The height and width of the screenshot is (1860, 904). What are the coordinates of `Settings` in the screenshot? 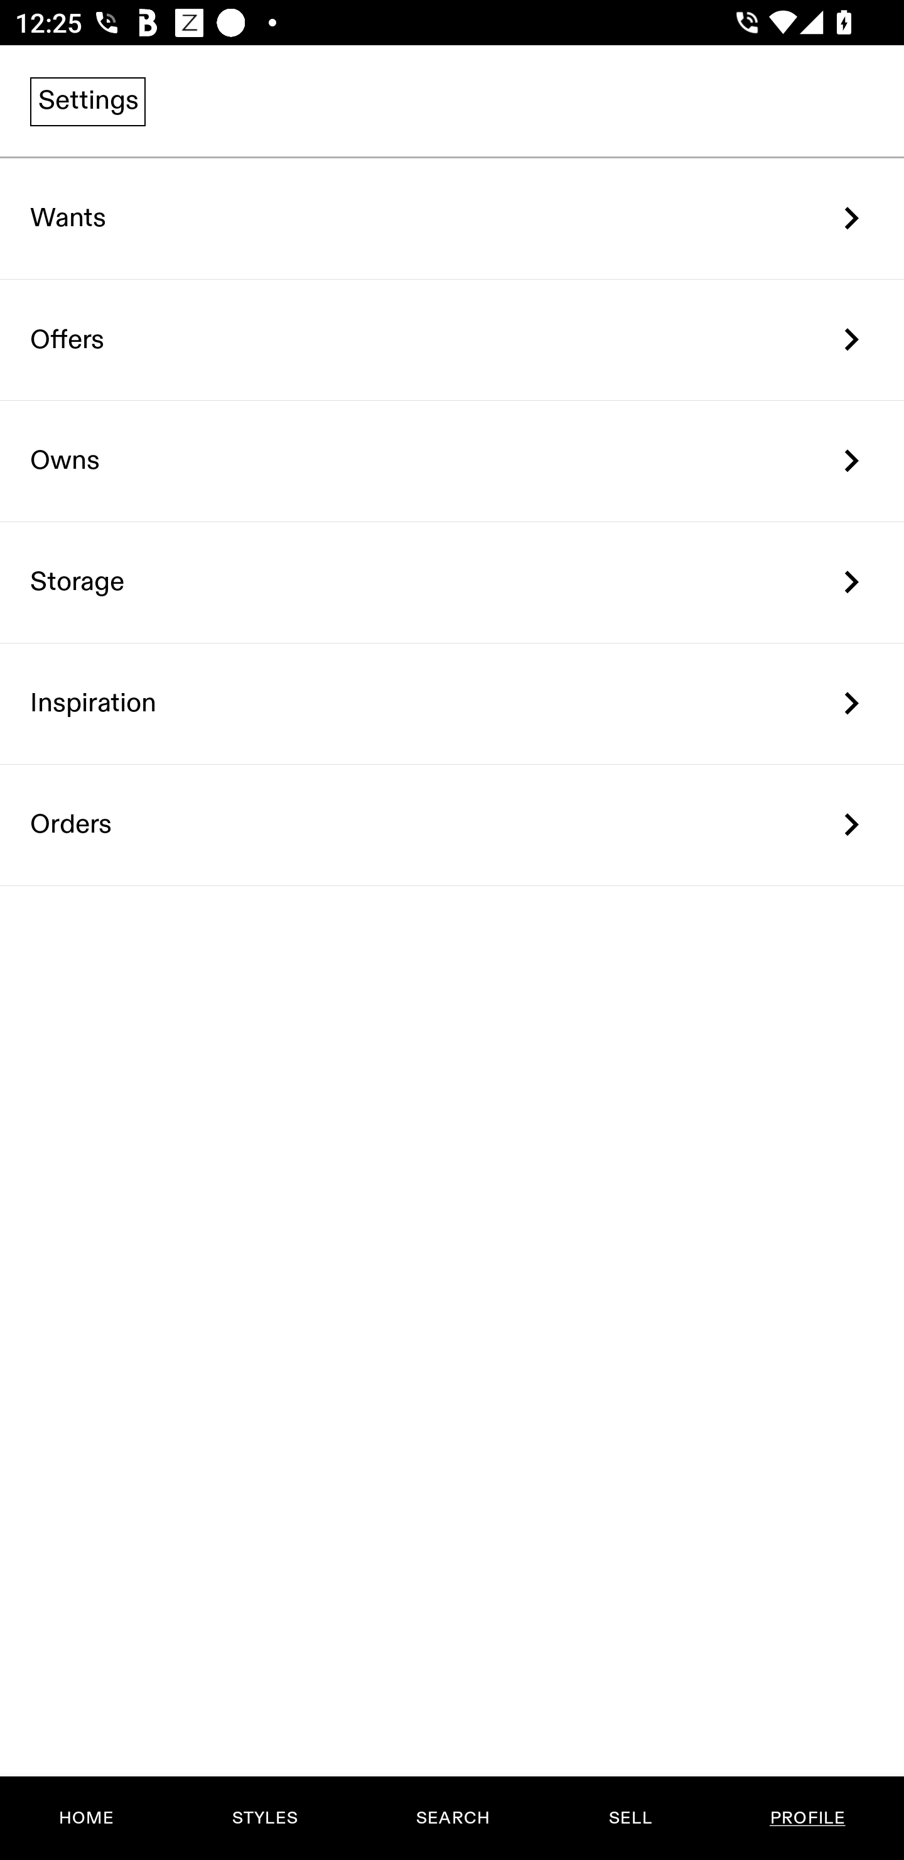 It's located at (87, 101).